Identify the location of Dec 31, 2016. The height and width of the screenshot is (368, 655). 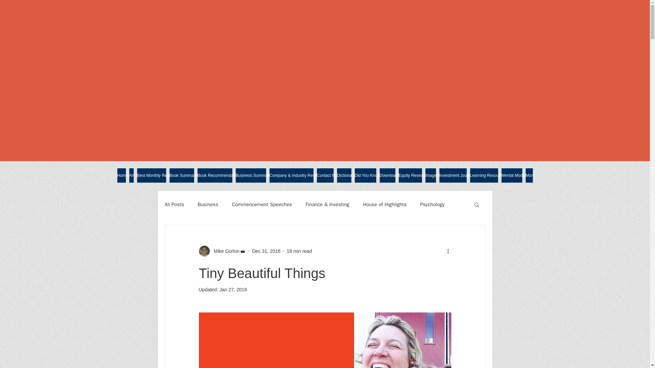
(266, 251).